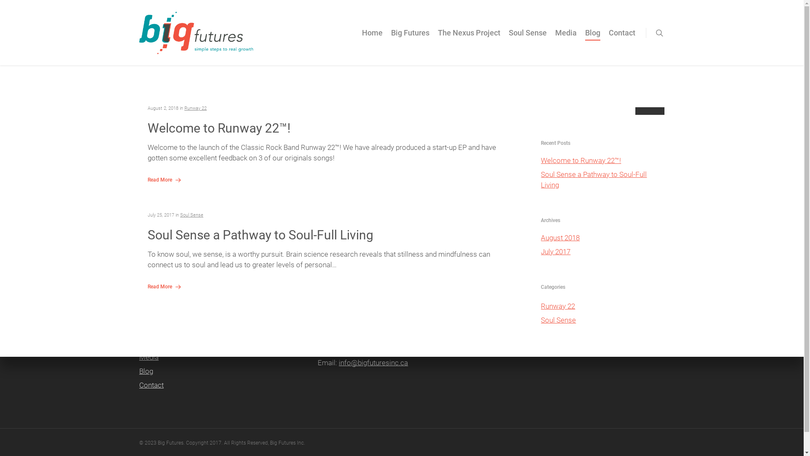 The width and height of the screenshot is (810, 456). What do you see at coordinates (528, 39) in the screenshot?
I see `Soul Sense` at bounding box center [528, 39].